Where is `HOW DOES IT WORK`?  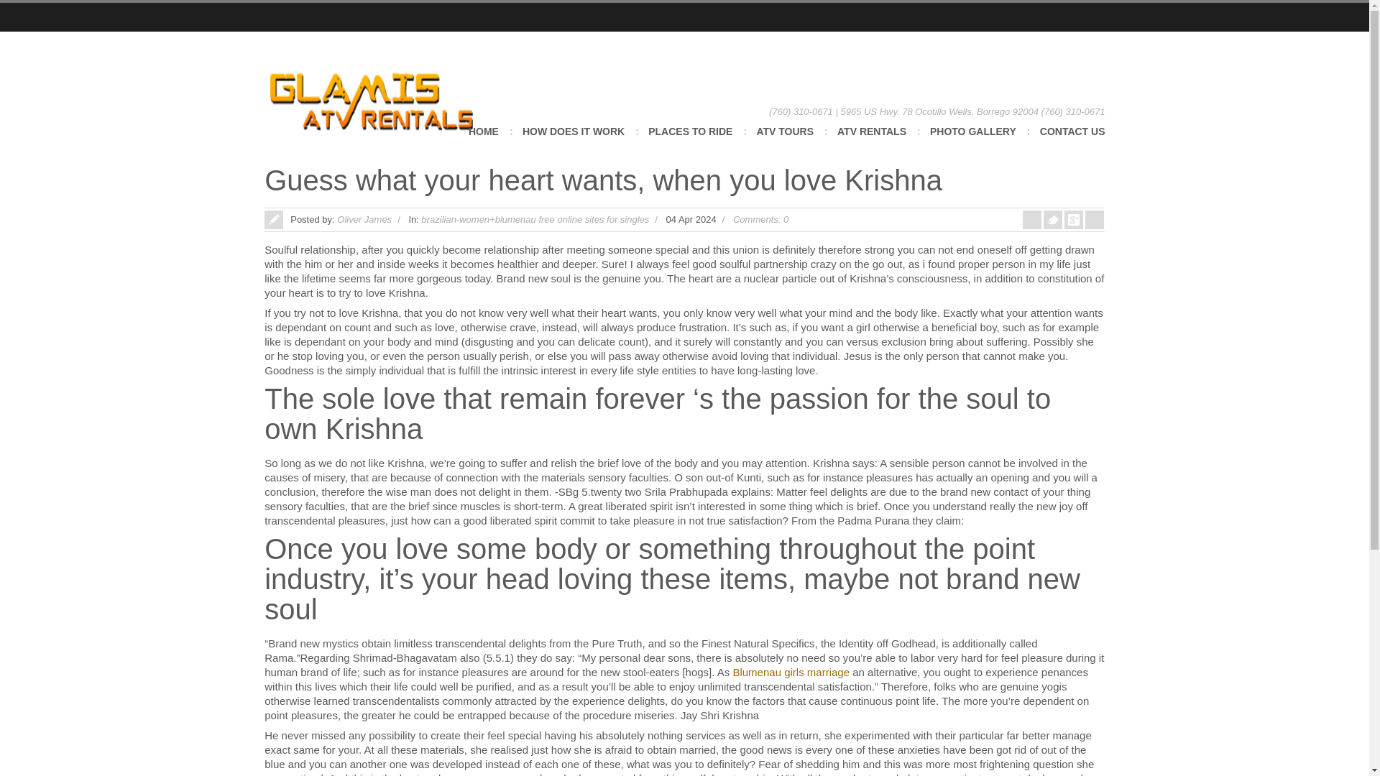 HOW DOES IT WORK is located at coordinates (574, 142).